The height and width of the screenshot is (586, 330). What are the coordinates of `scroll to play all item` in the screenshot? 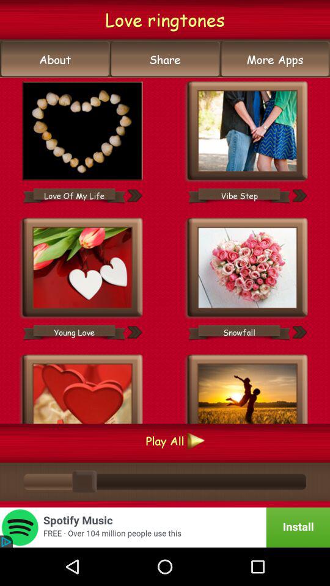 It's located at (165, 441).